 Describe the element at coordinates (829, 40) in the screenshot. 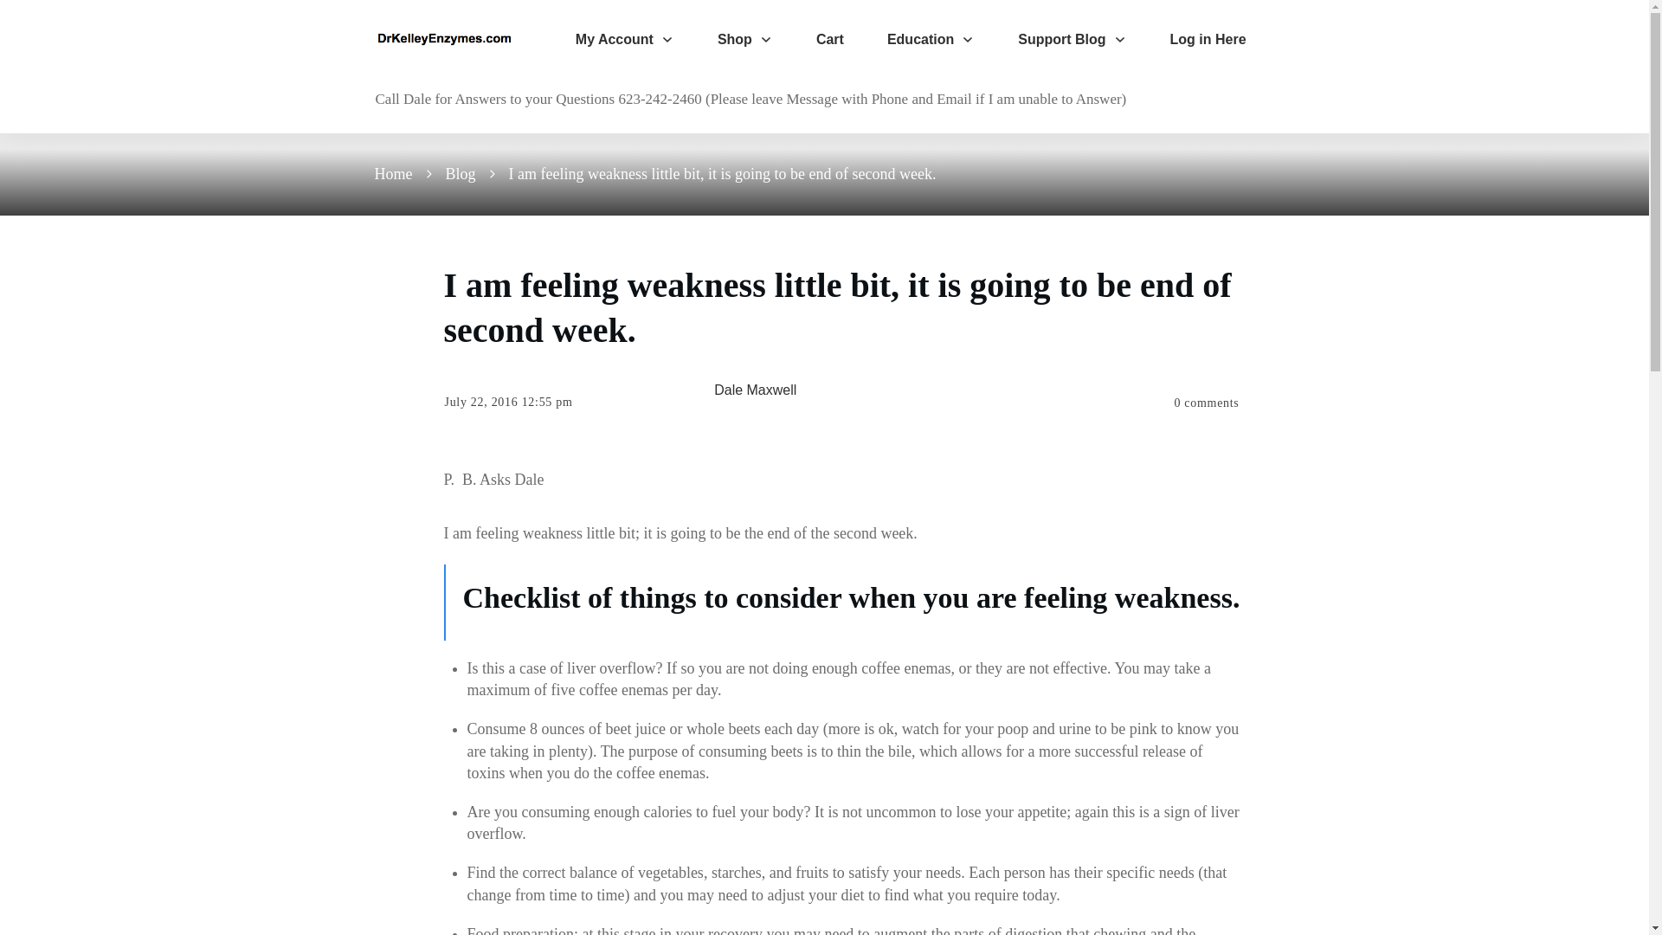

I see `Cart` at that location.